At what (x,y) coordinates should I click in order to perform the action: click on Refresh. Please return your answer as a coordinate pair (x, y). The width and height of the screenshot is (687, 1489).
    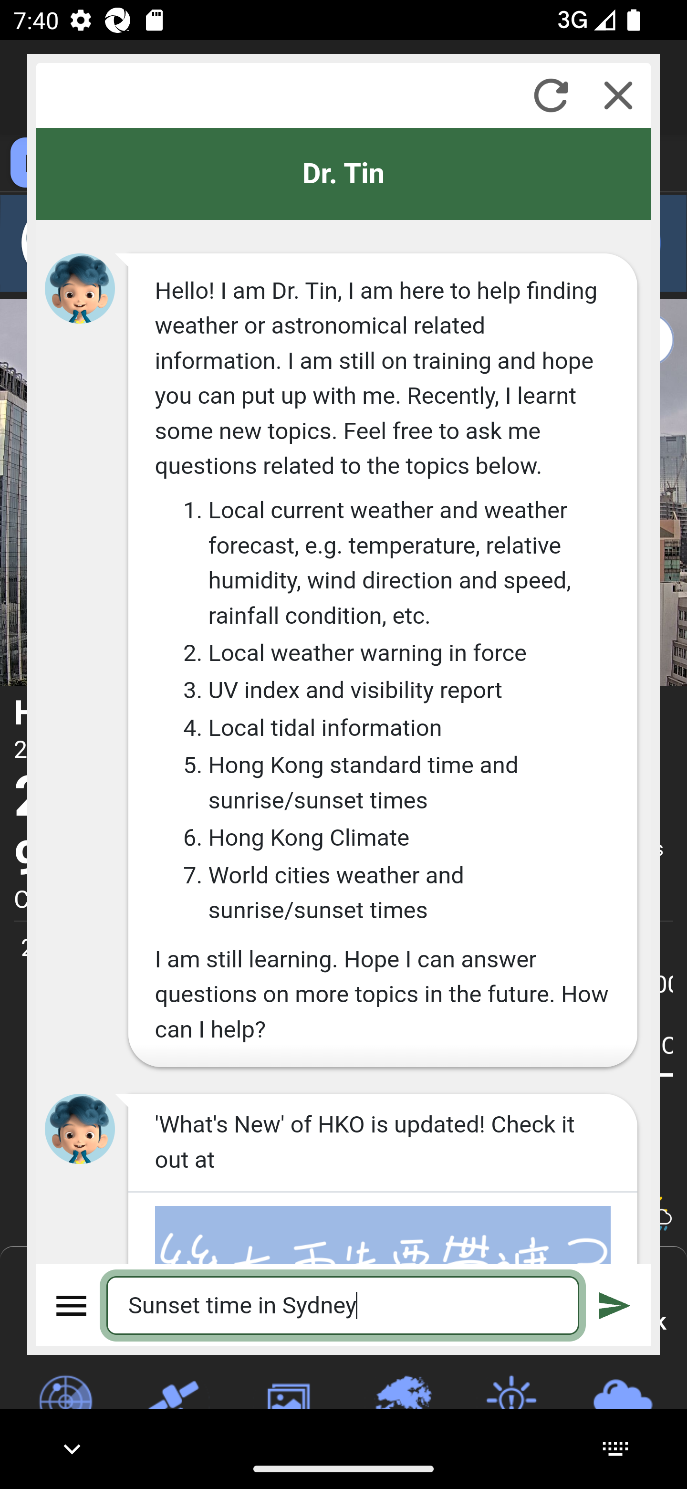
    Looking at the image, I should click on (551, 95).